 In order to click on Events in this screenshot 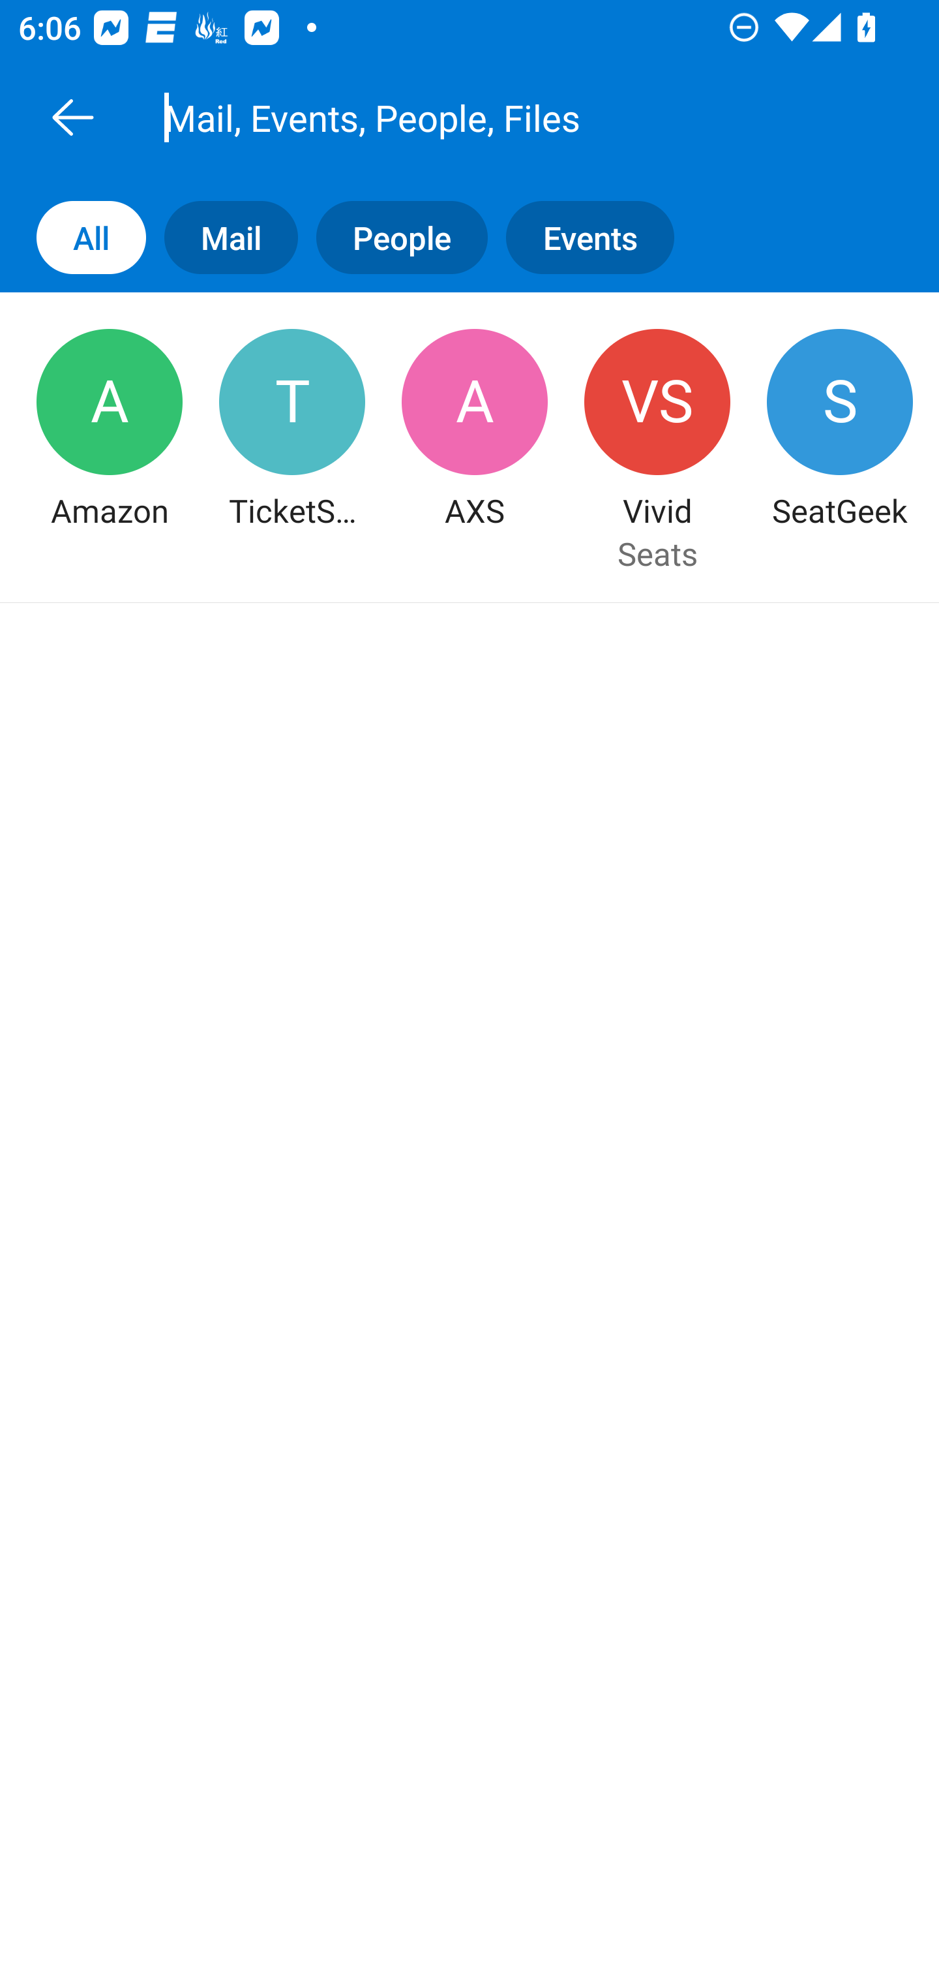, I will do `click(599, 236)`.